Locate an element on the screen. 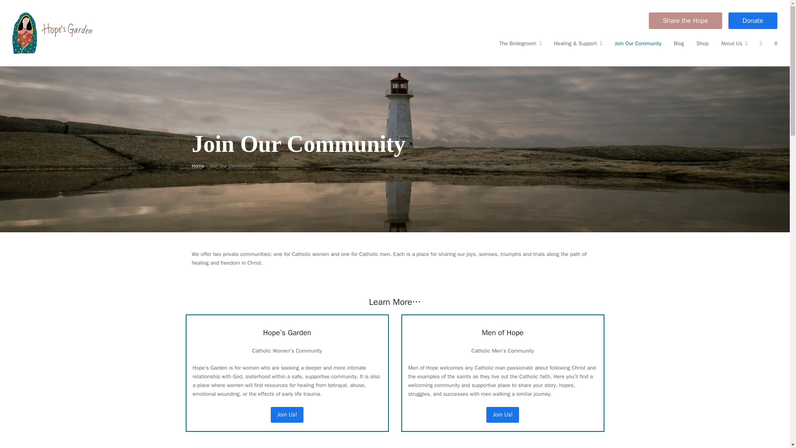 Image resolution: width=796 pixels, height=448 pixels. Share the Hope is located at coordinates (685, 21).